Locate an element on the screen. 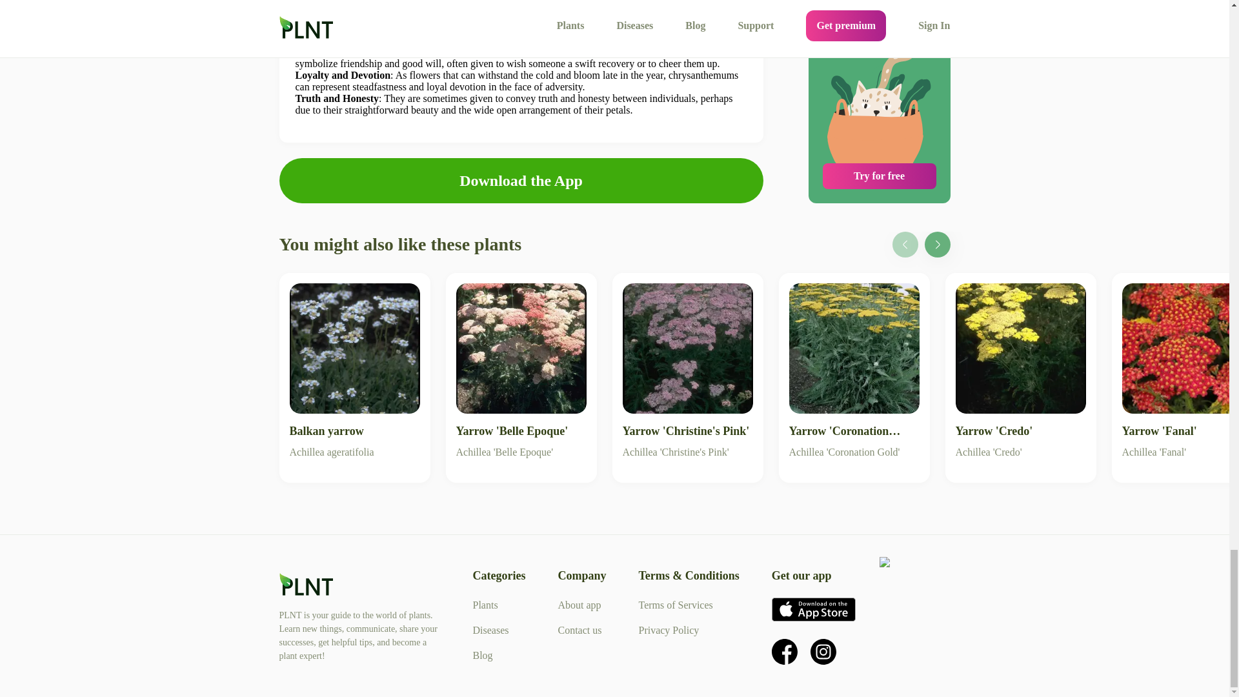  Diseases is located at coordinates (490, 630).